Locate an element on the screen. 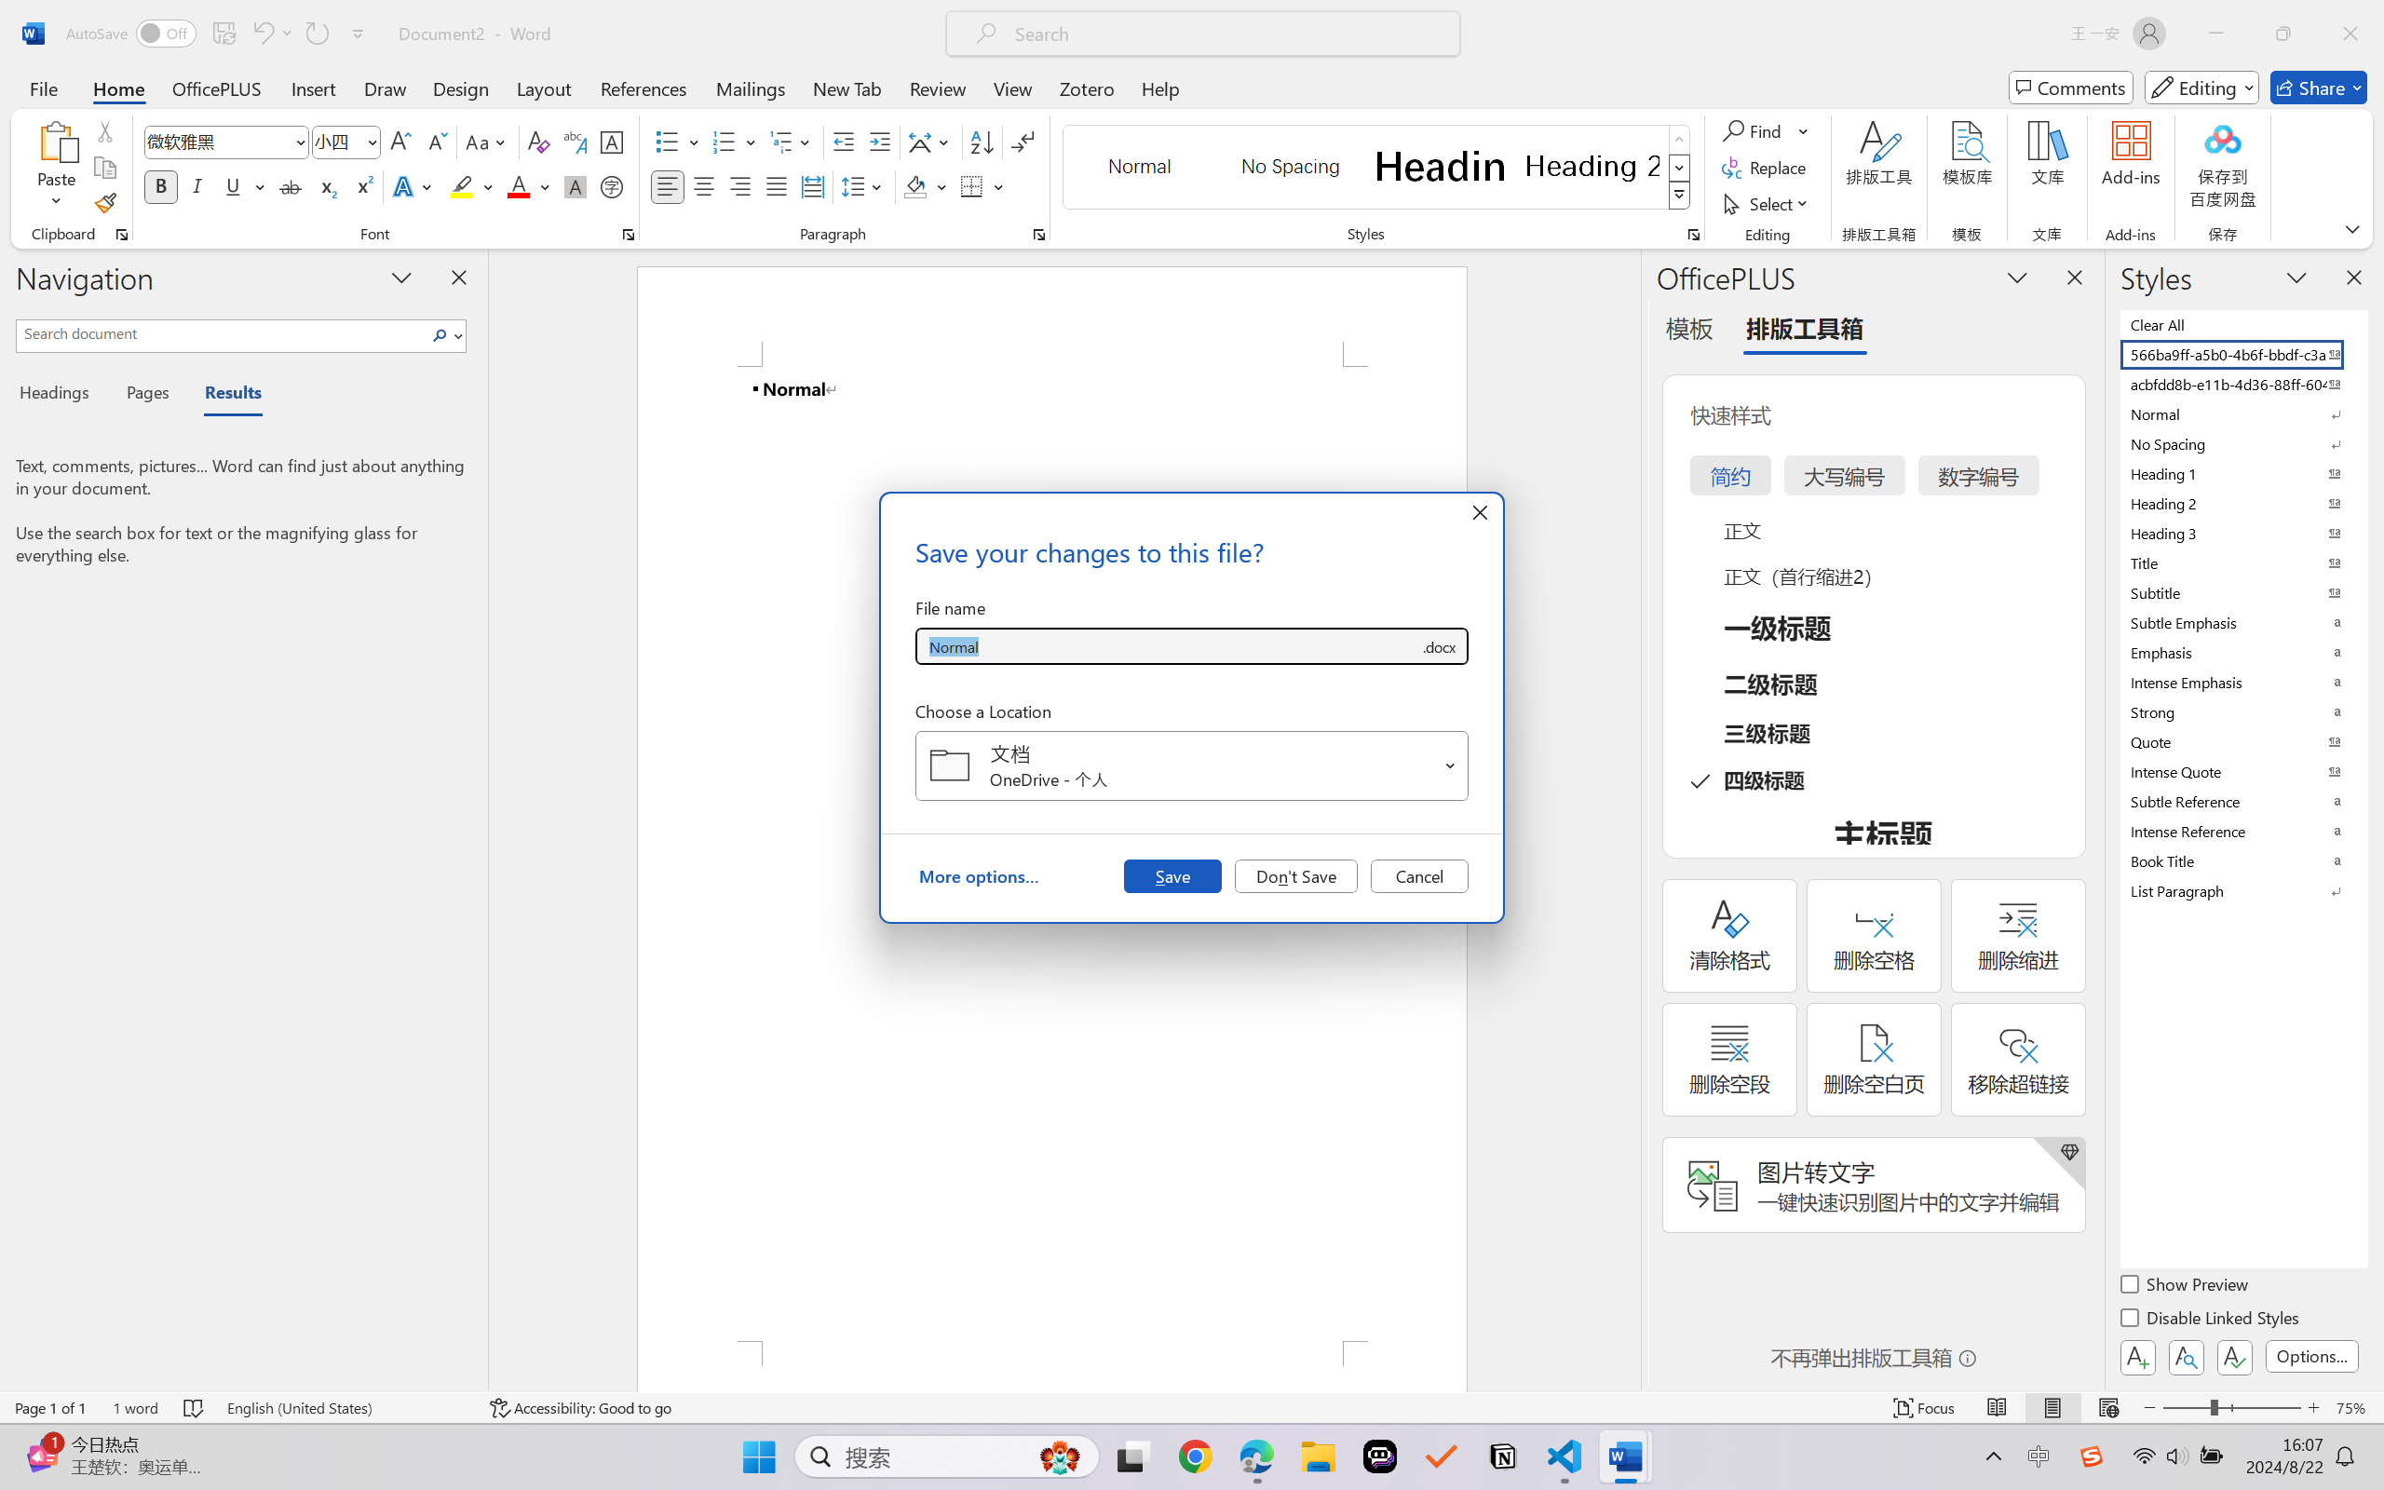 The height and width of the screenshot is (1490, 2384). Intense Quote is located at coordinates (2242, 771).